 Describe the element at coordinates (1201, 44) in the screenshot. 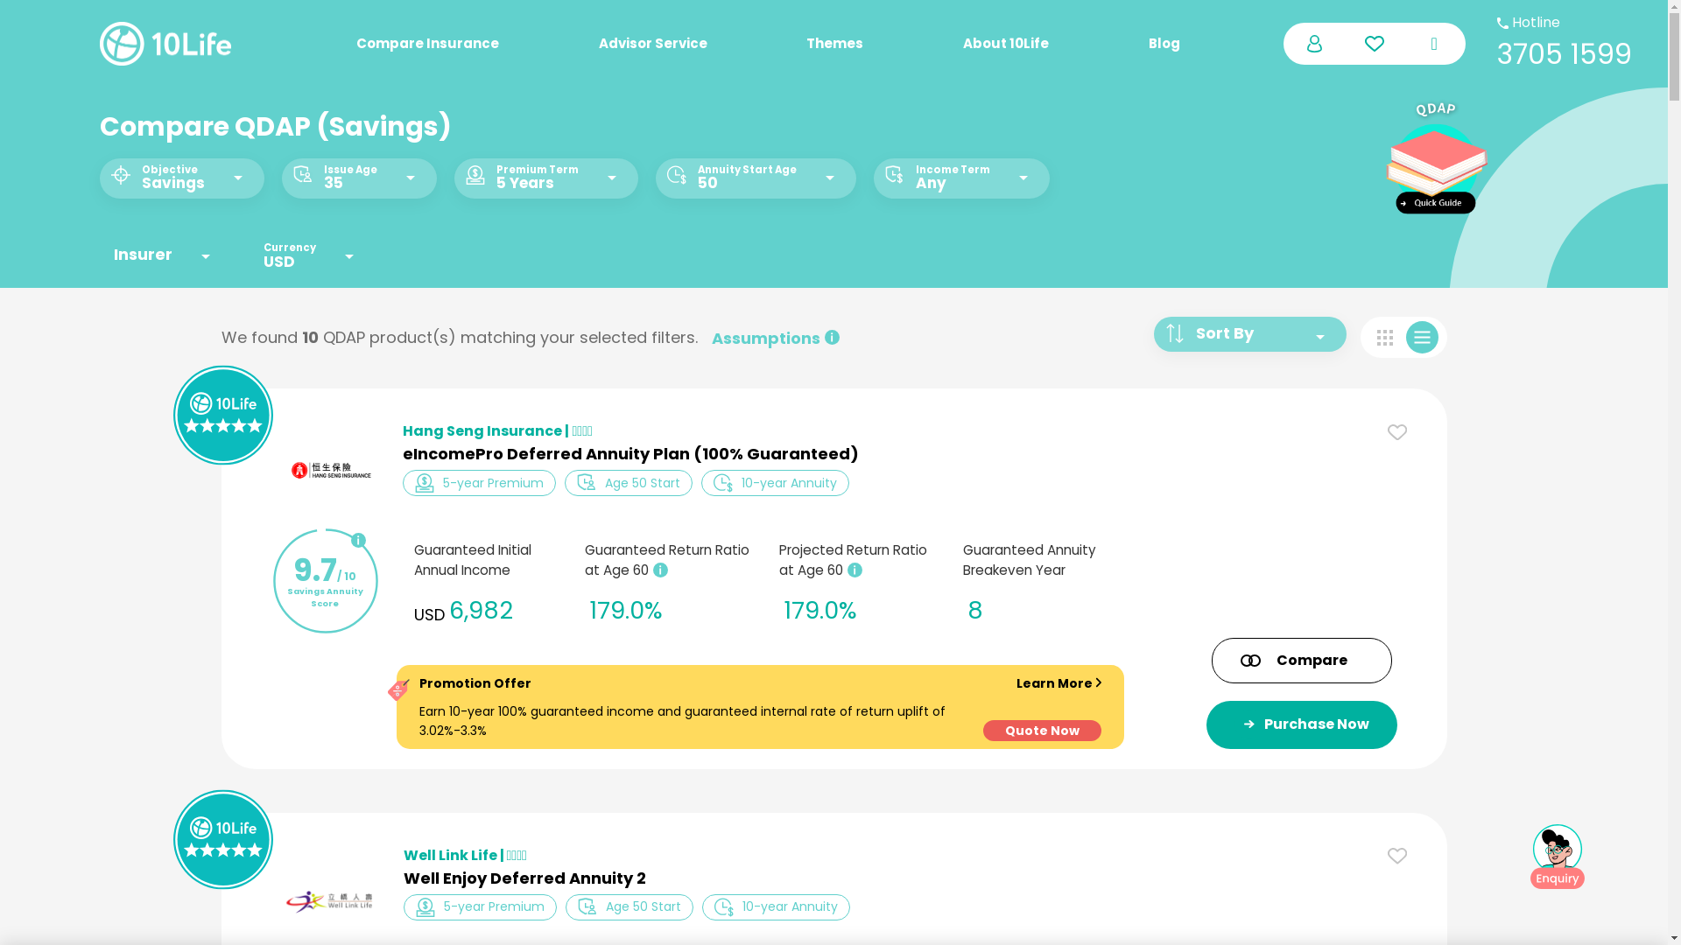

I see `Blog` at that location.